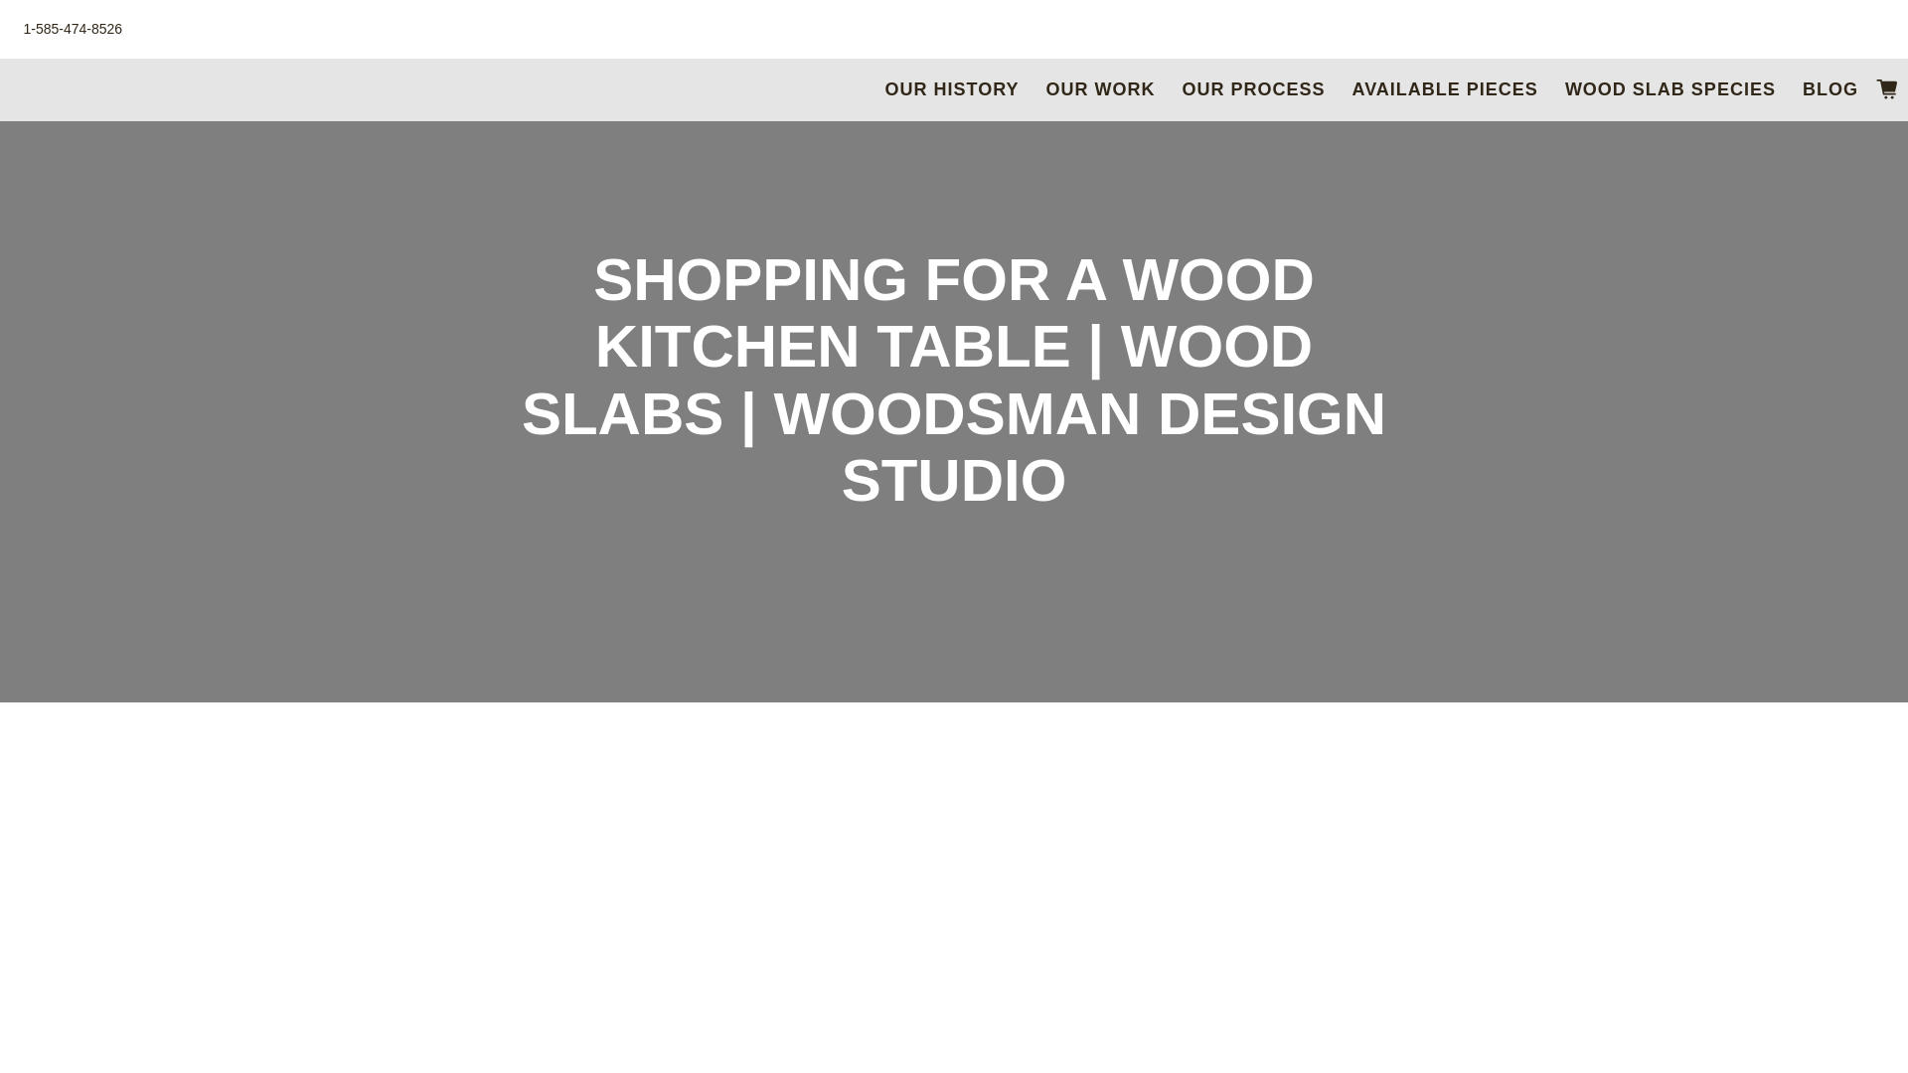  I want to click on AVAILABLE PIECES, so click(1445, 88).